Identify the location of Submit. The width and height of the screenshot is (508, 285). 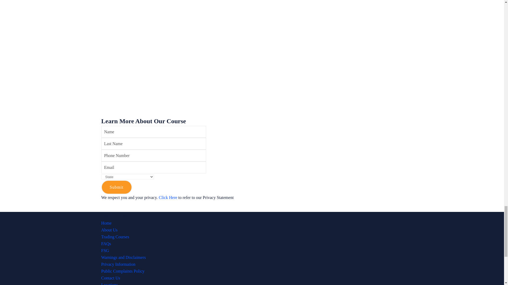
(116, 187).